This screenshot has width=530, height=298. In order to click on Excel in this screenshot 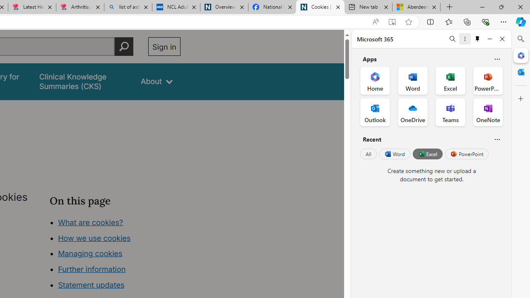, I will do `click(427, 154)`.